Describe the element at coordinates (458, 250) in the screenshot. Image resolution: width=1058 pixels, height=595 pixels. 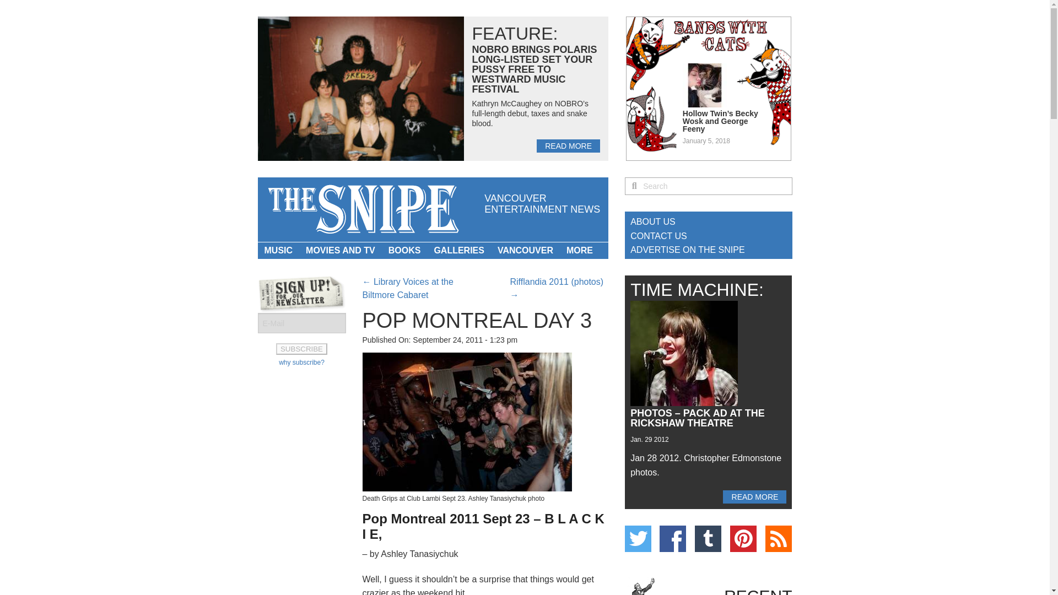
I see `GALLERIES` at that location.